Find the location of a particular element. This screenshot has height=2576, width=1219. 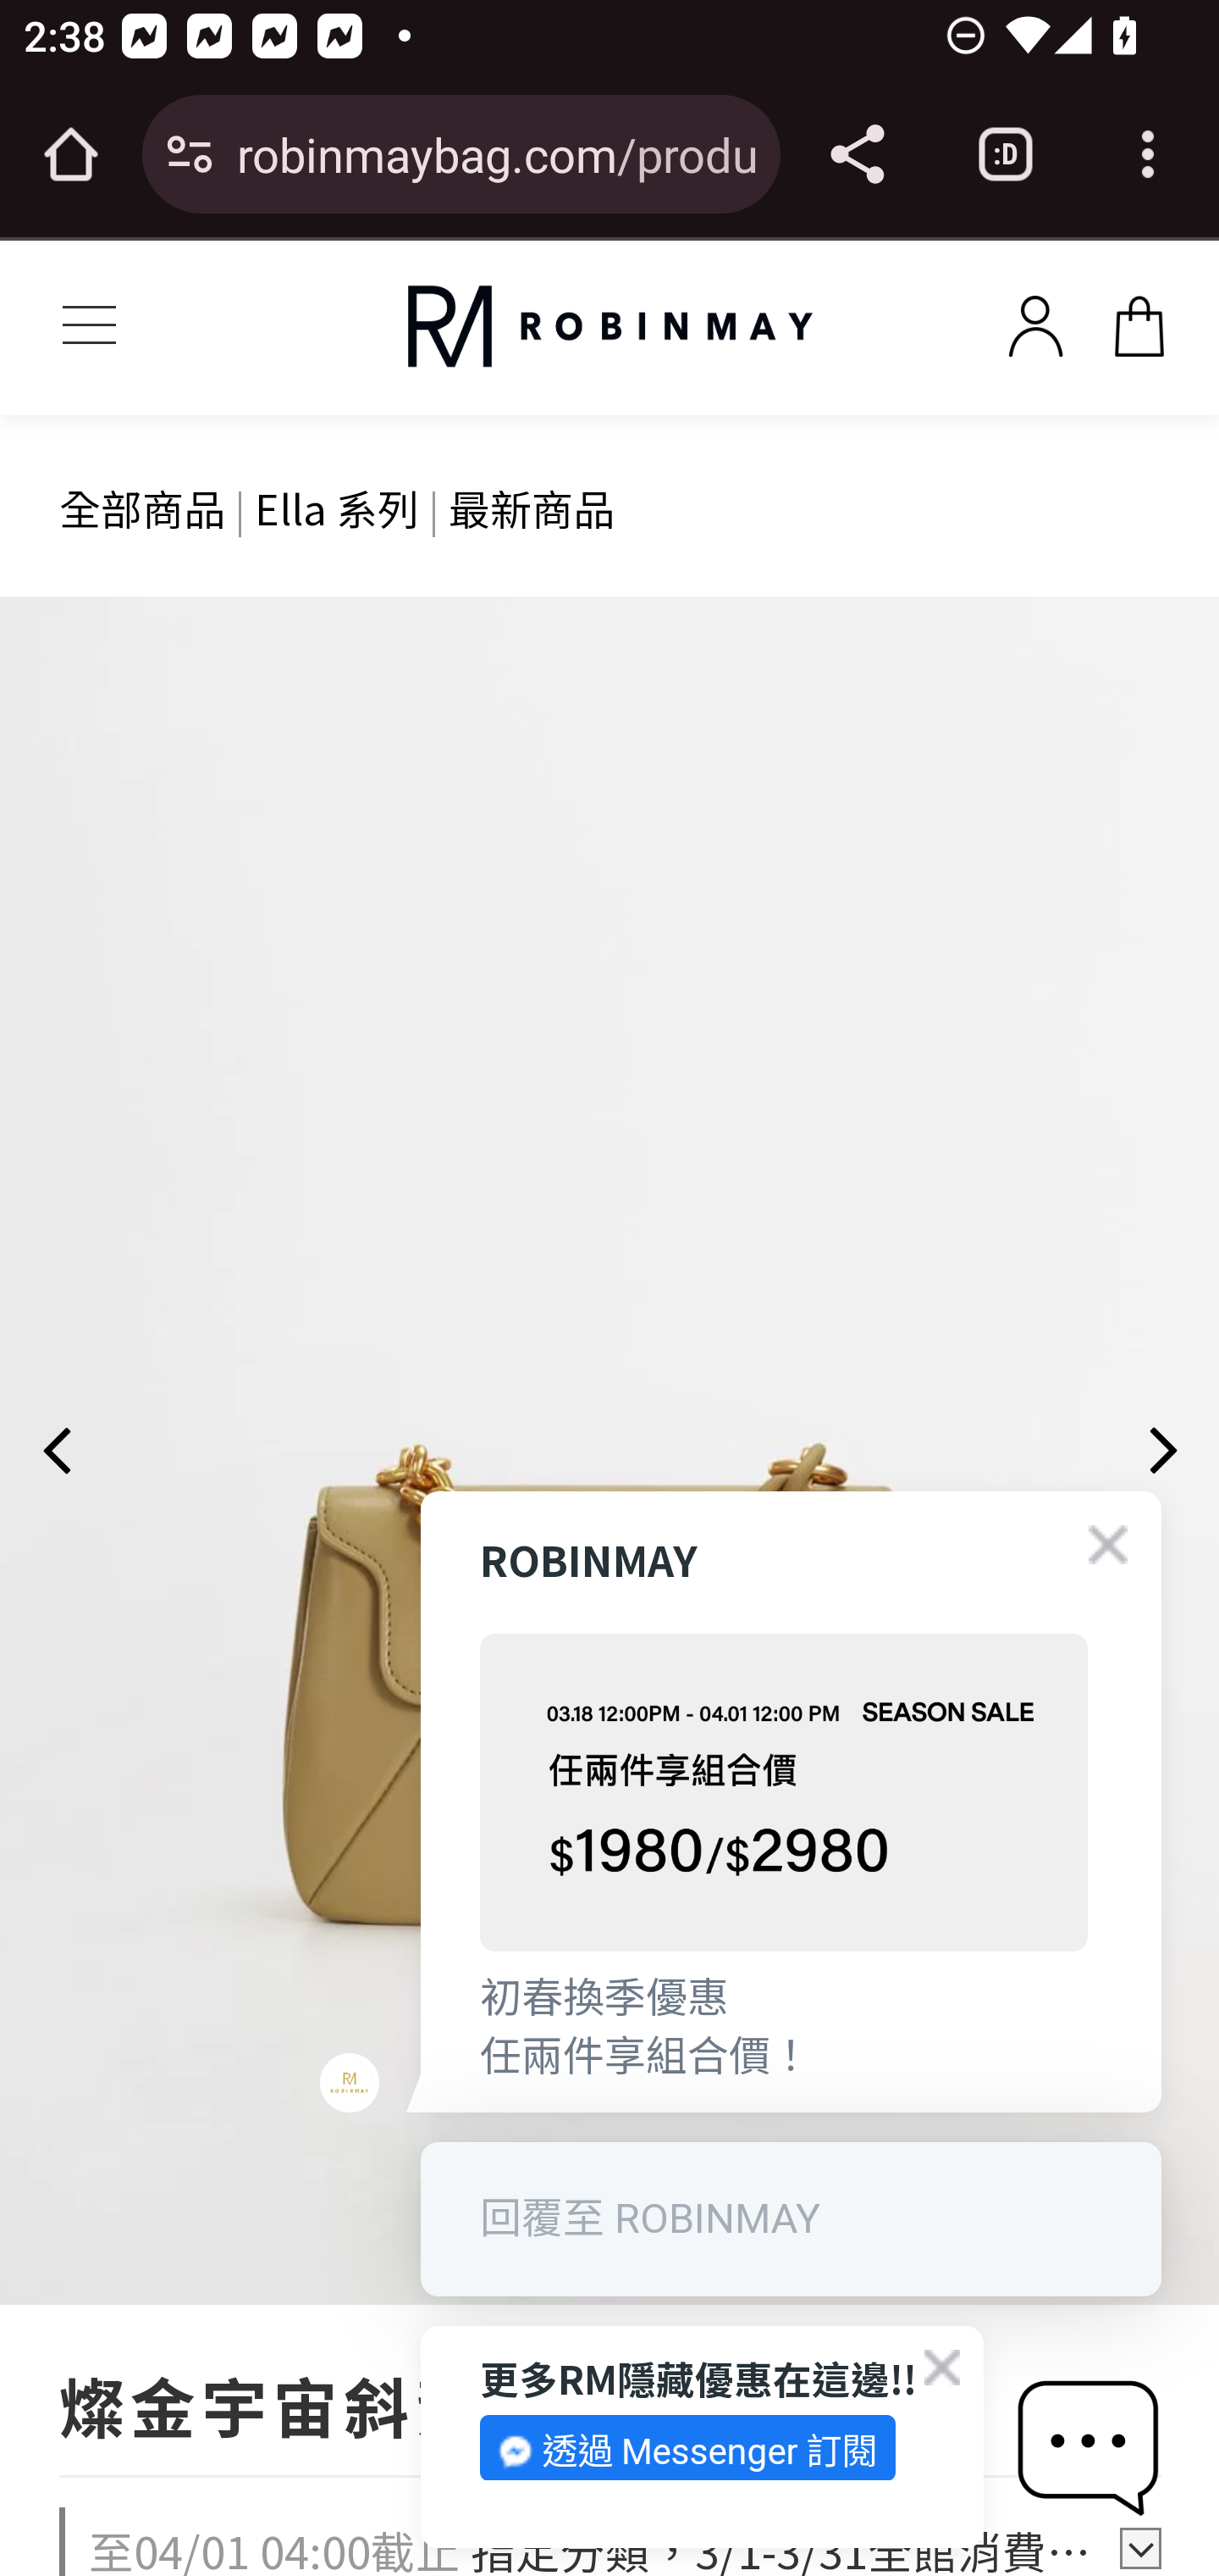

全部商品 is located at coordinates (142, 507).